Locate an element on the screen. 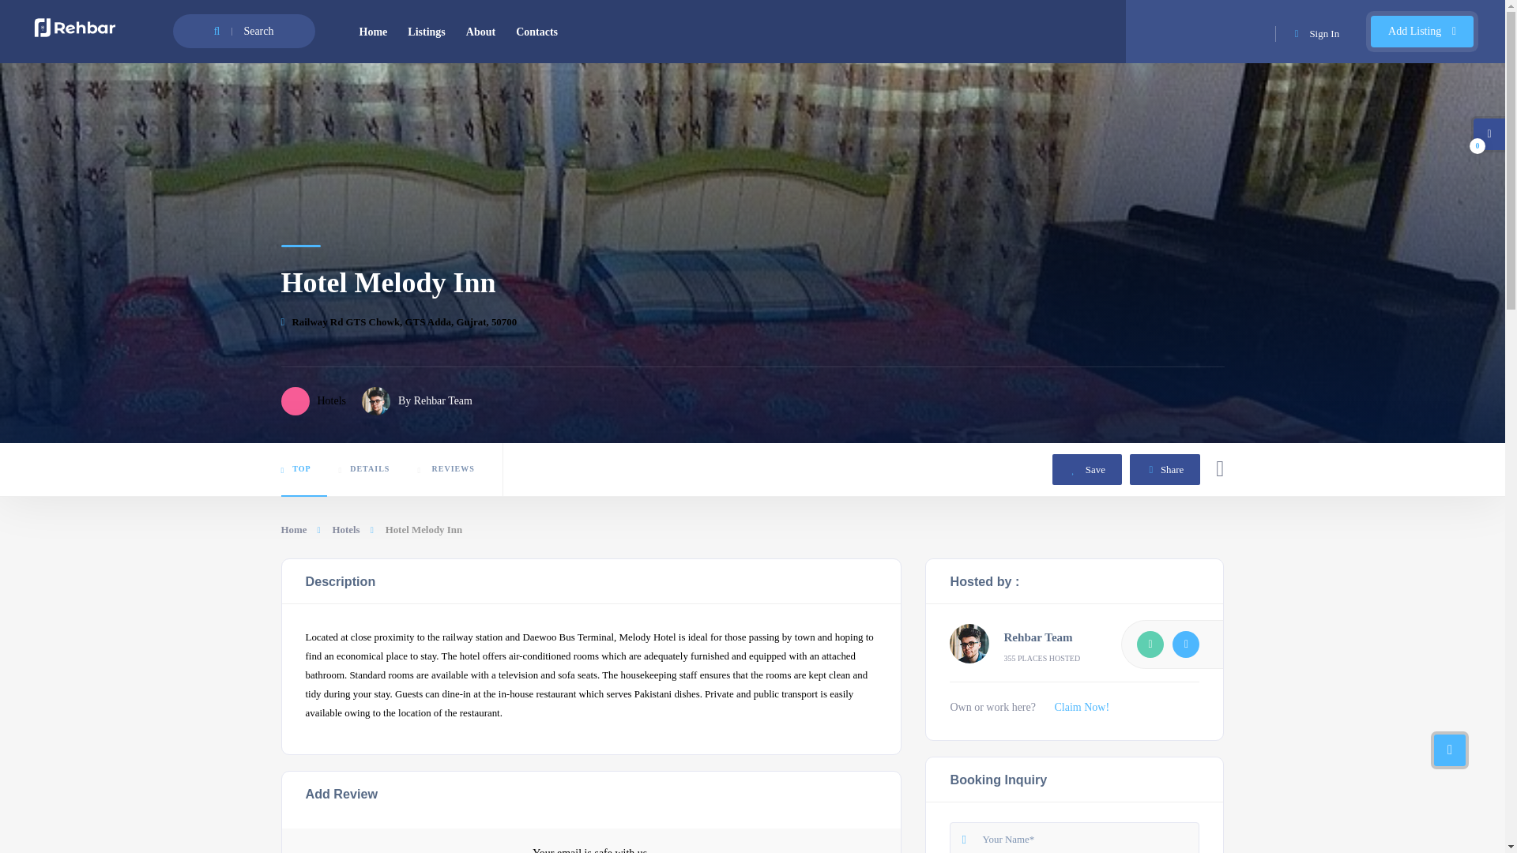  Hotel Melody Inn is located at coordinates (480, 32).